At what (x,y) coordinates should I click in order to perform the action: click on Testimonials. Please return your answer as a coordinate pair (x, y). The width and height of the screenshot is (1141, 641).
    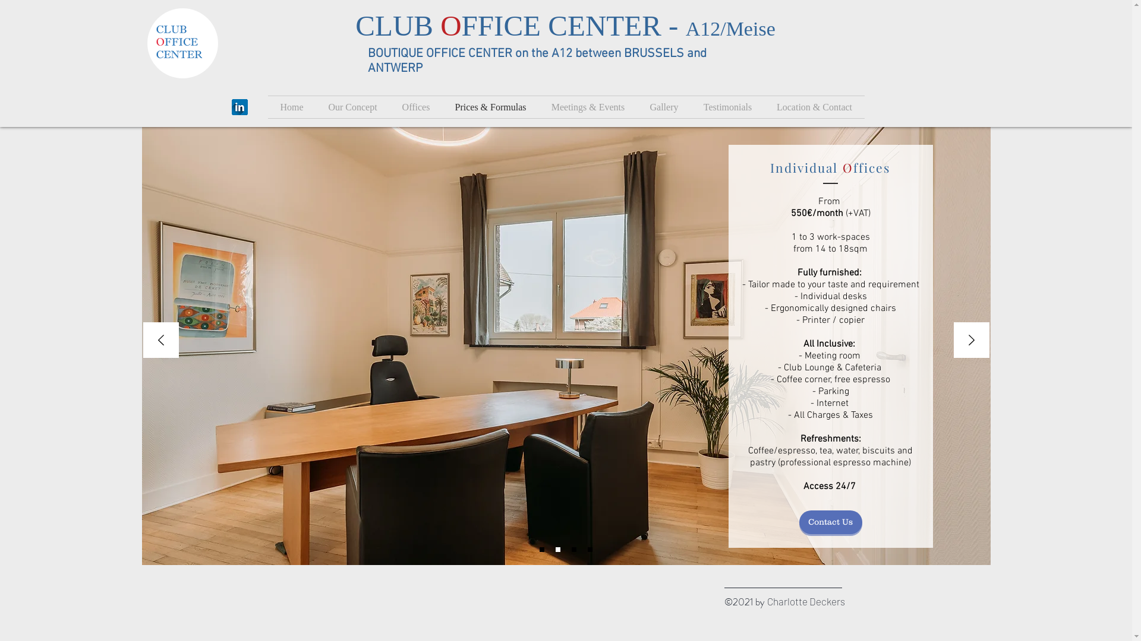
    Looking at the image, I should click on (727, 107).